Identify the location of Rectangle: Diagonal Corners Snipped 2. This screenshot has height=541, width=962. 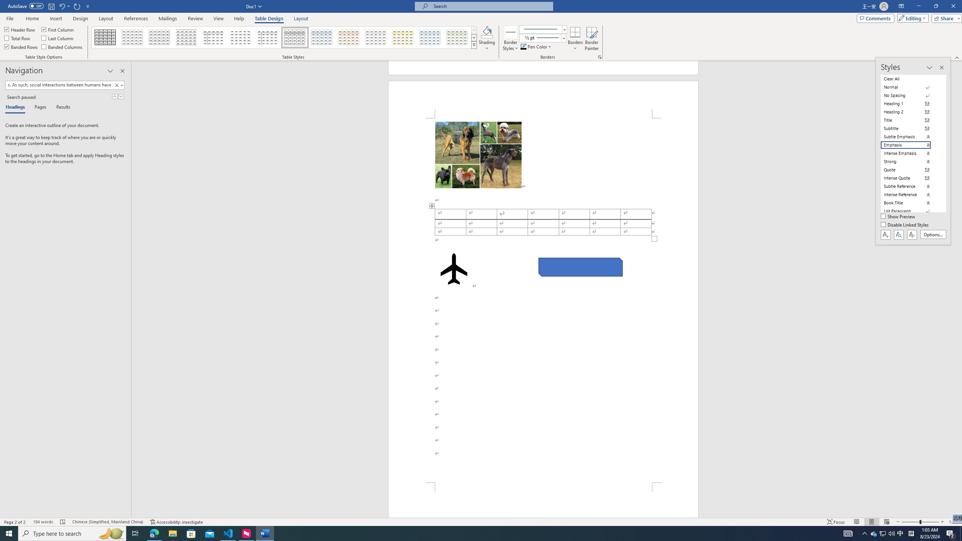
(580, 267).